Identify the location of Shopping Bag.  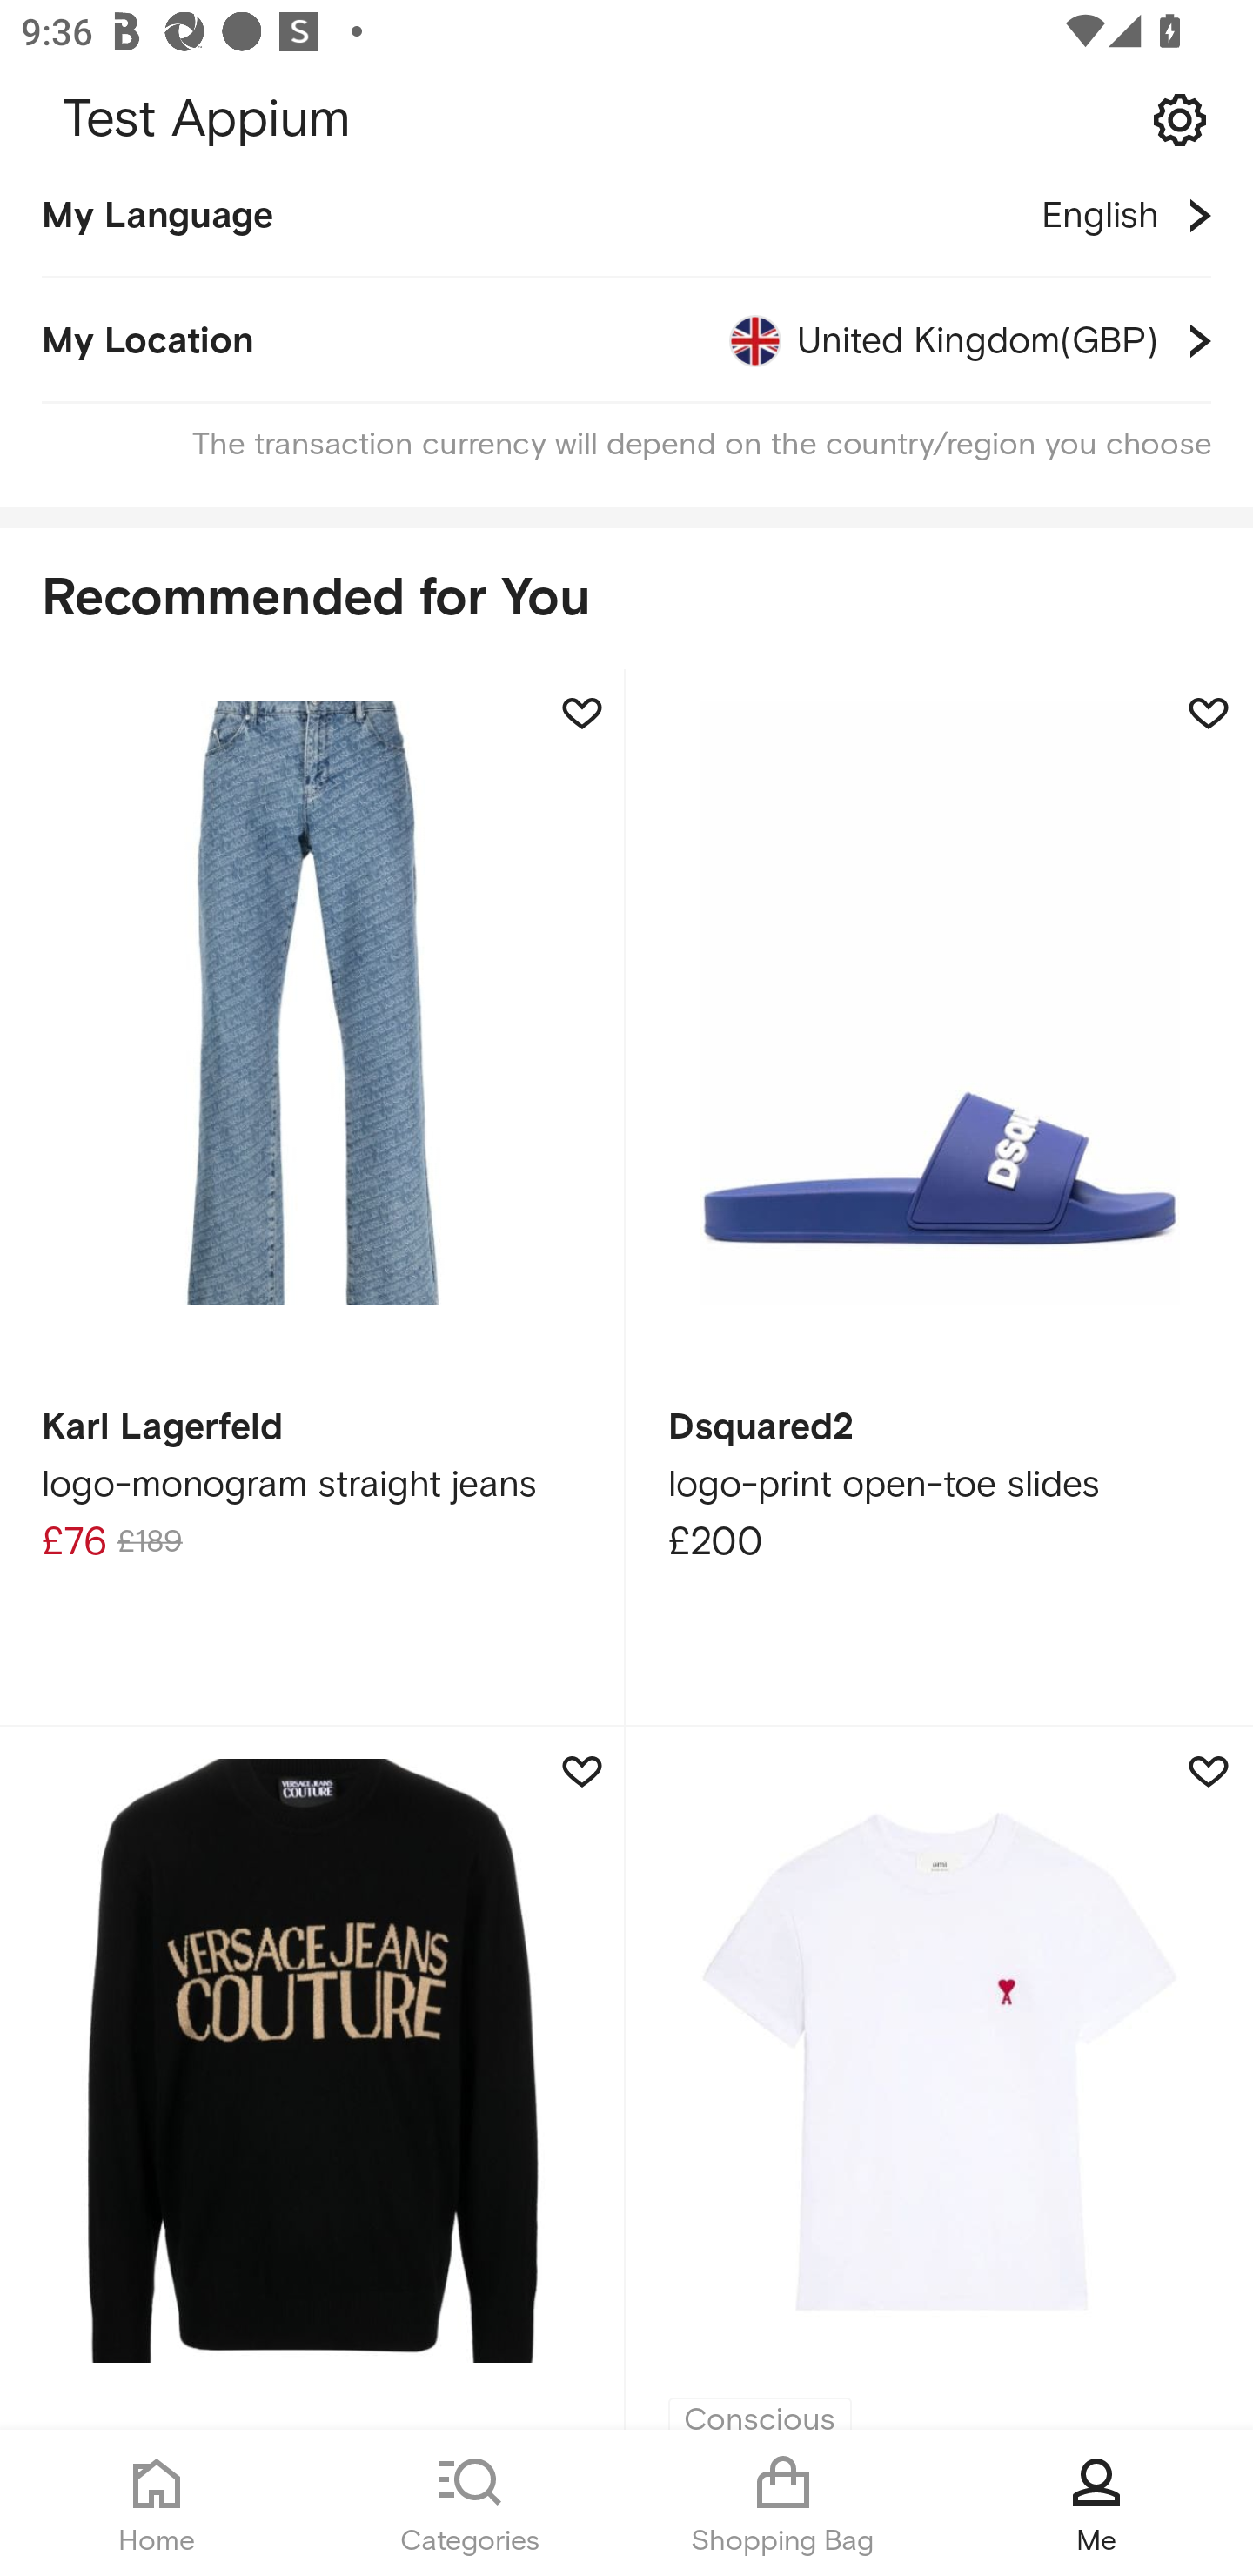
(783, 2503).